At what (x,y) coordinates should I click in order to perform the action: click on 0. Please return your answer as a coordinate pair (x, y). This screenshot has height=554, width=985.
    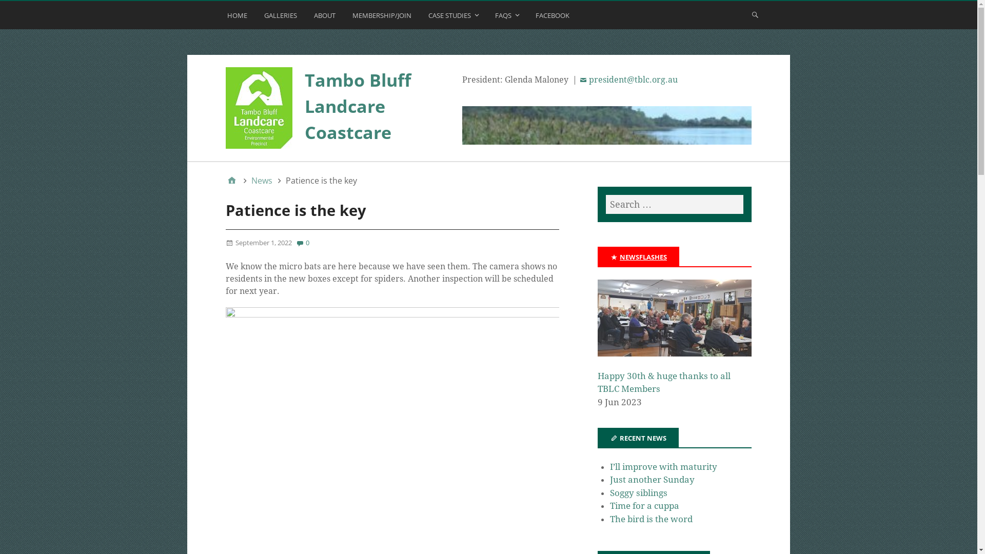
    Looking at the image, I should click on (303, 243).